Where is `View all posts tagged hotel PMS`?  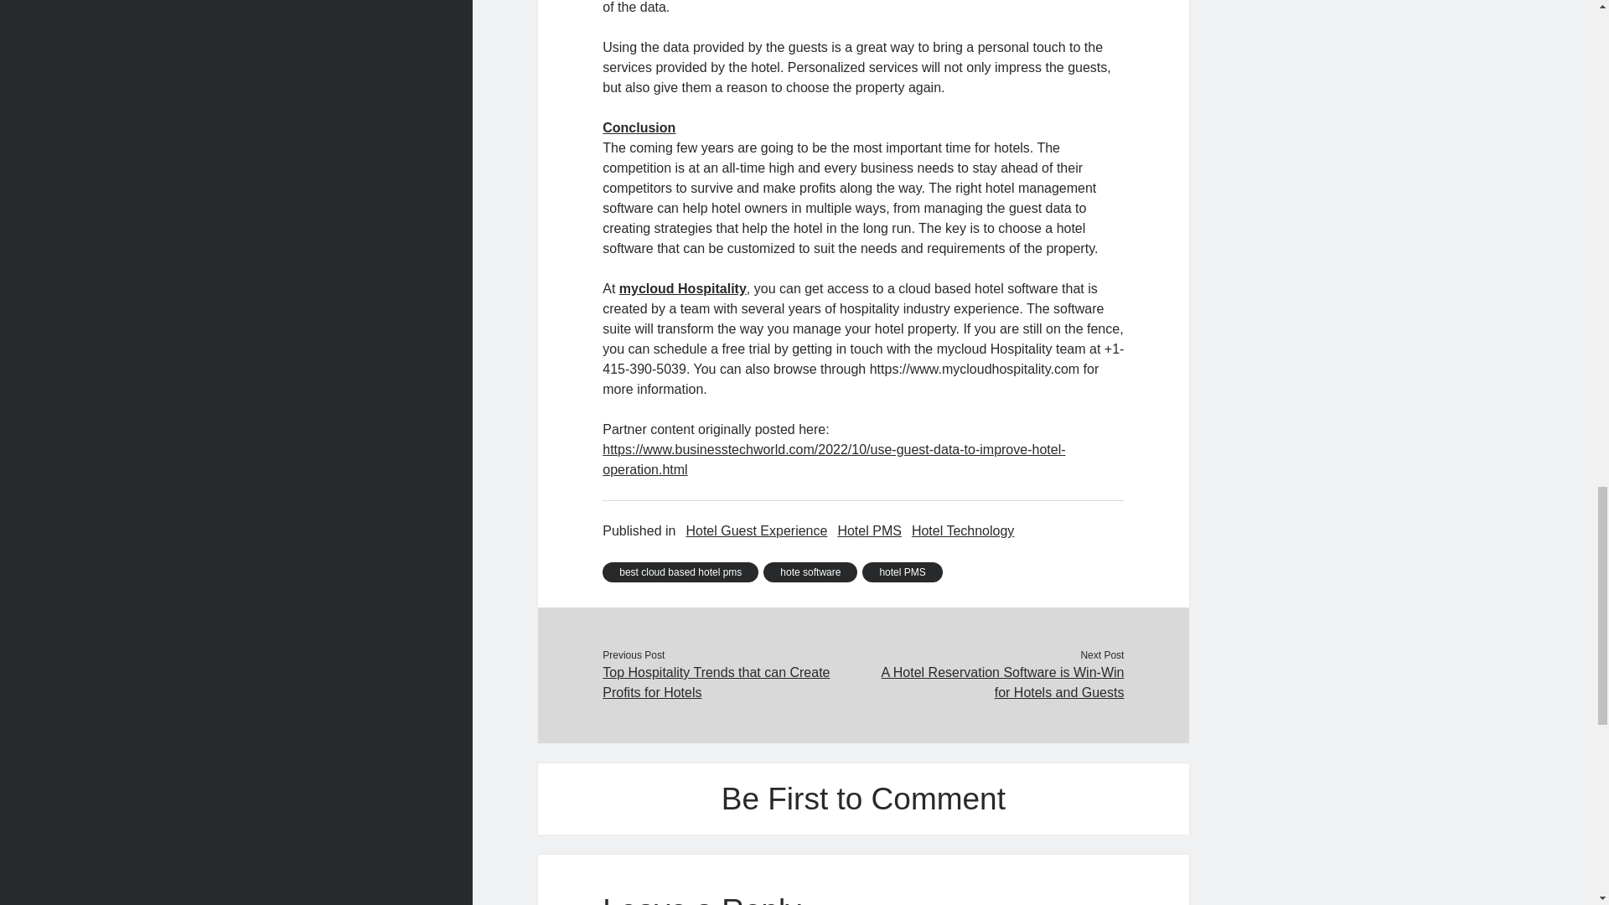
View all posts tagged hotel PMS is located at coordinates (902, 571).